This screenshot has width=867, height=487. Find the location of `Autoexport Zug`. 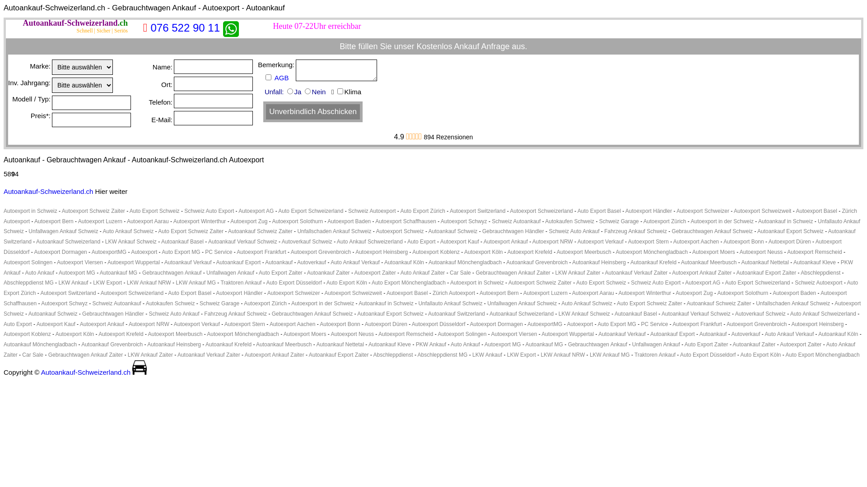

Autoexport Zug is located at coordinates (694, 293).